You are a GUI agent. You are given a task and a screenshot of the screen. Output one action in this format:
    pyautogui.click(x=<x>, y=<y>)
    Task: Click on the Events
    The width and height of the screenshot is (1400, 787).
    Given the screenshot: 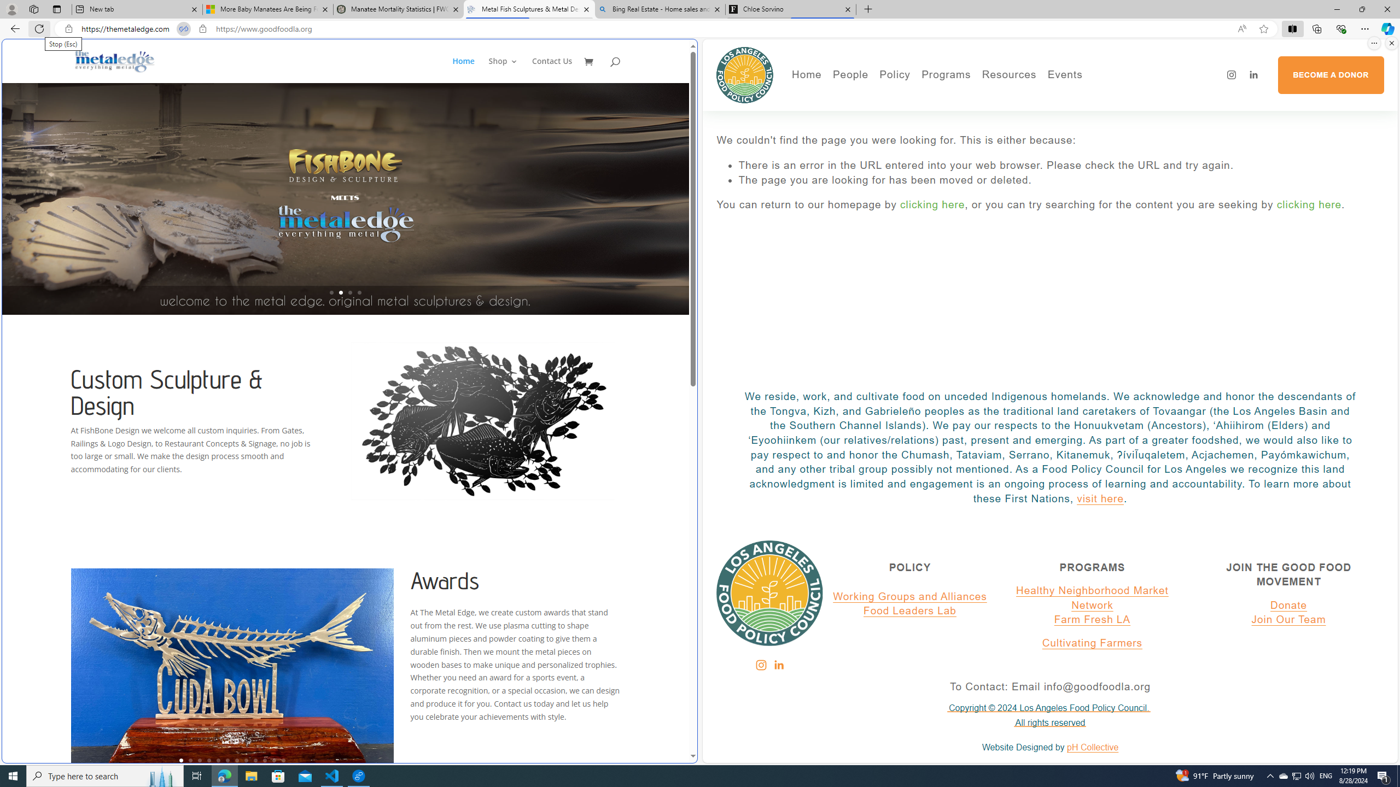 What is the action you would take?
    pyautogui.click(x=1102, y=96)
    